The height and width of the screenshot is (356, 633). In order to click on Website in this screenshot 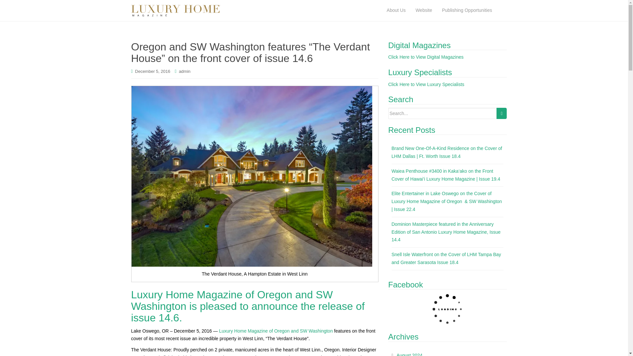, I will do `click(423, 11)`.